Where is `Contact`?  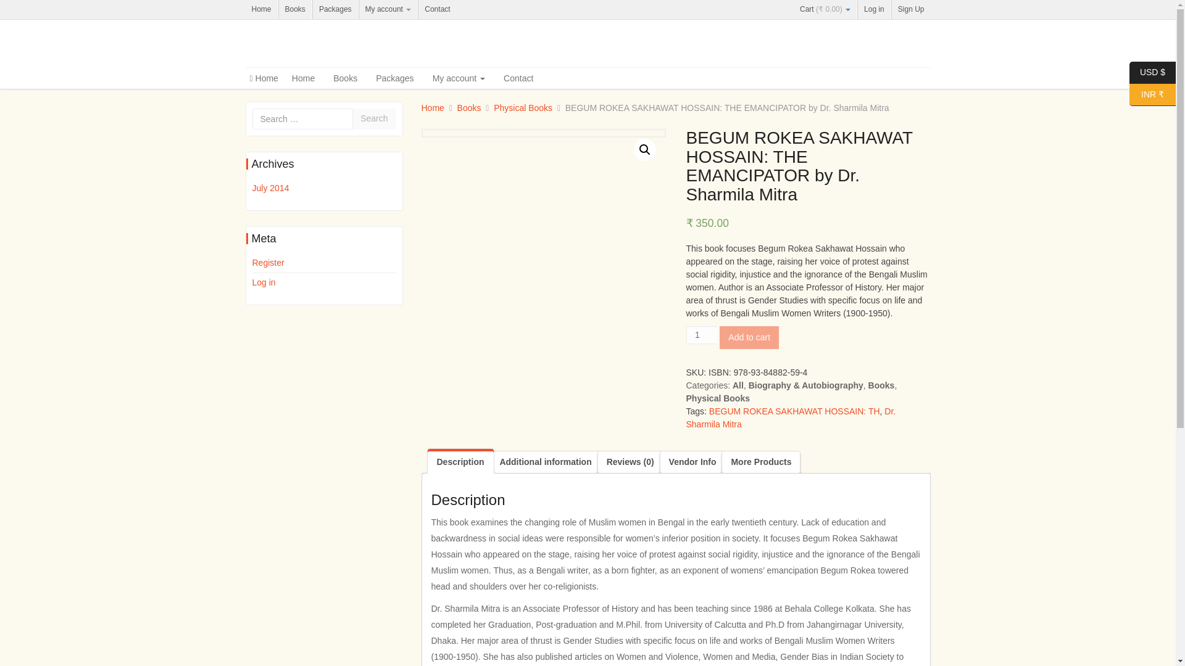 Contact is located at coordinates (437, 10).